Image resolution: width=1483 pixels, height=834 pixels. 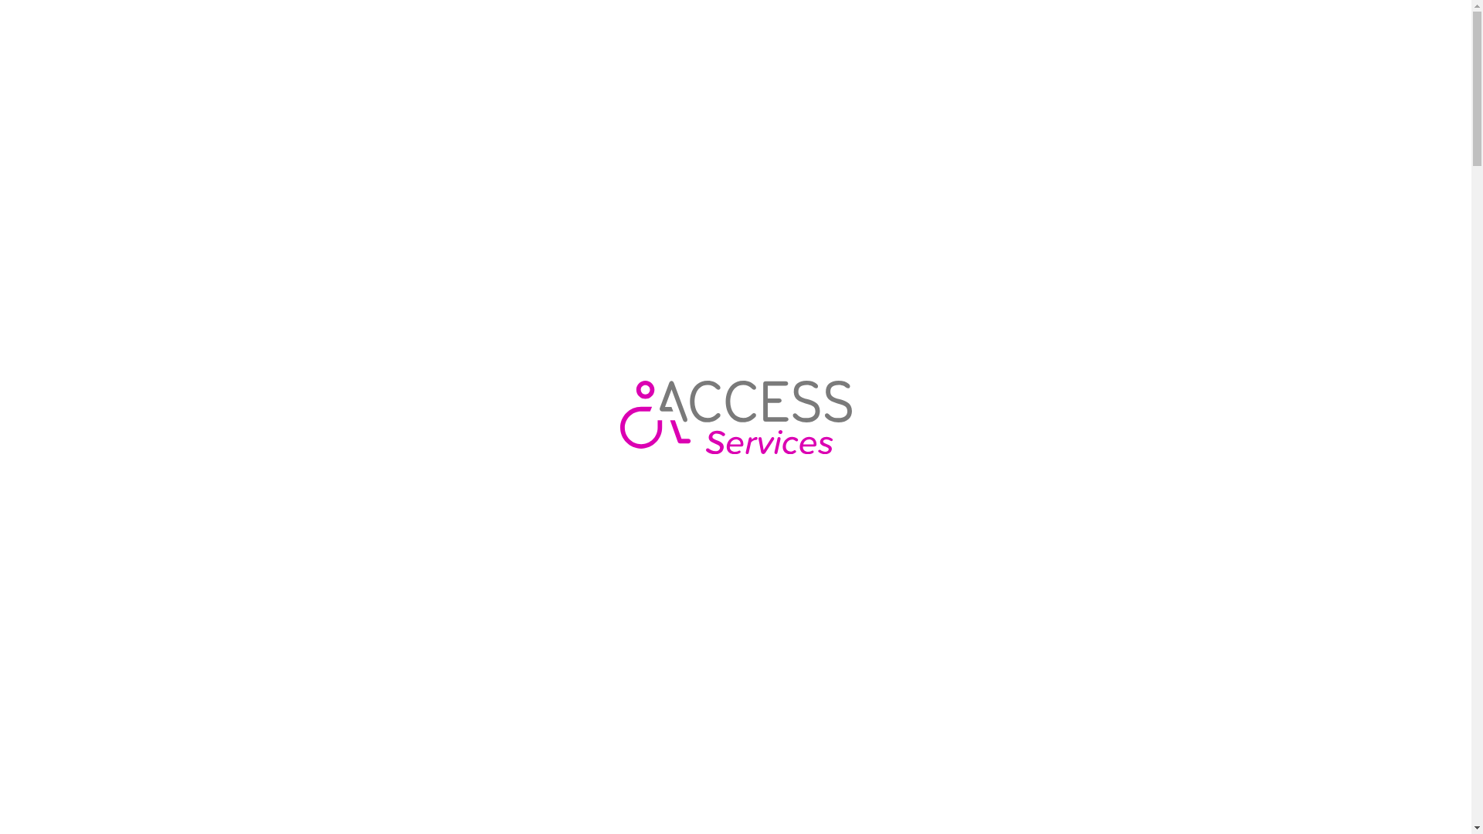 I want to click on Partager, so click(x=1358, y=440).